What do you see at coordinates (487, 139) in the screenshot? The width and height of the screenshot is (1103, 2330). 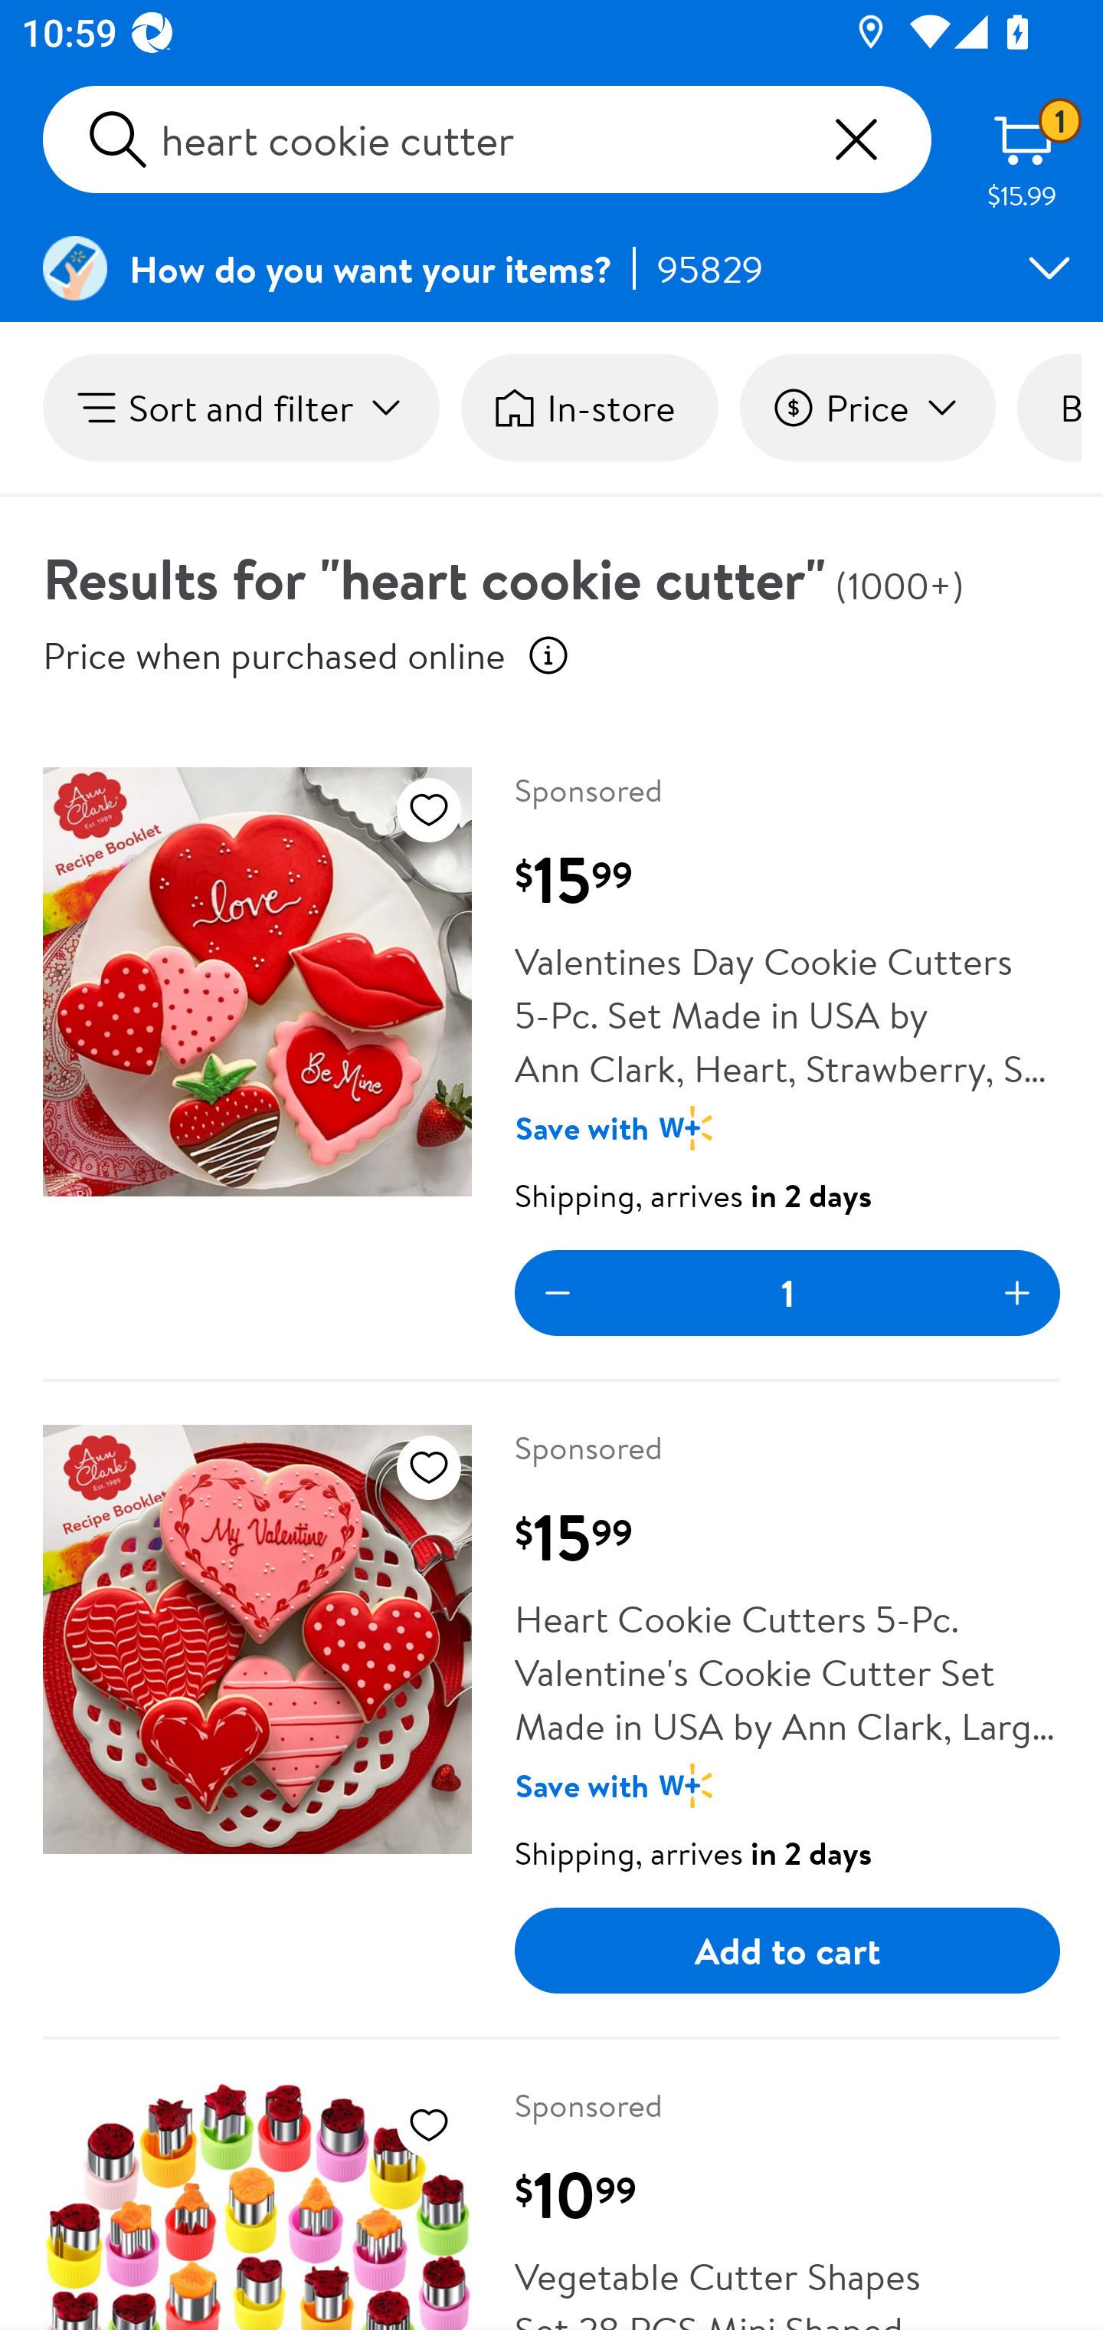 I see `heart cookie cutter Clear Text` at bounding box center [487, 139].